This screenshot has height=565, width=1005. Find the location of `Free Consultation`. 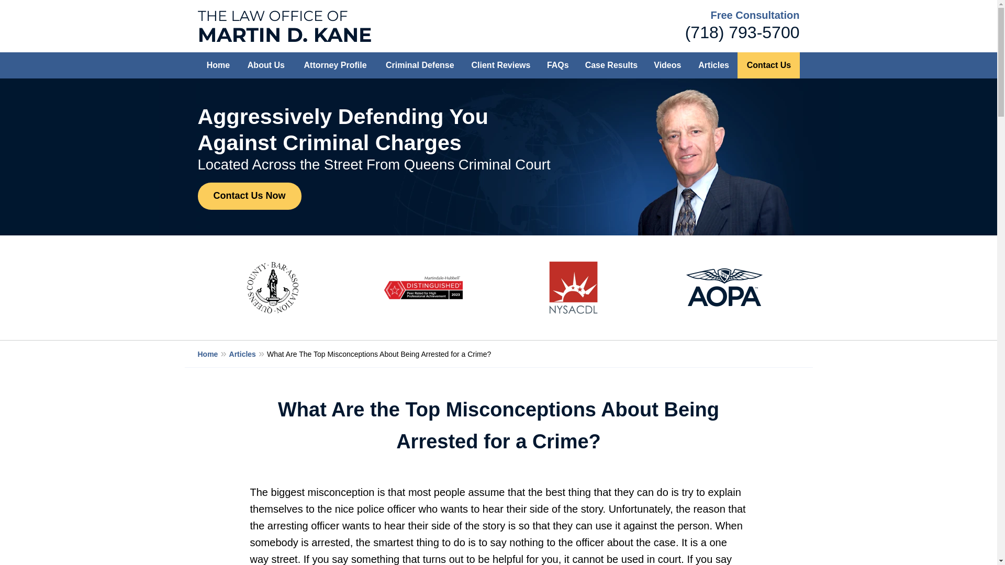

Free Consultation is located at coordinates (755, 15).